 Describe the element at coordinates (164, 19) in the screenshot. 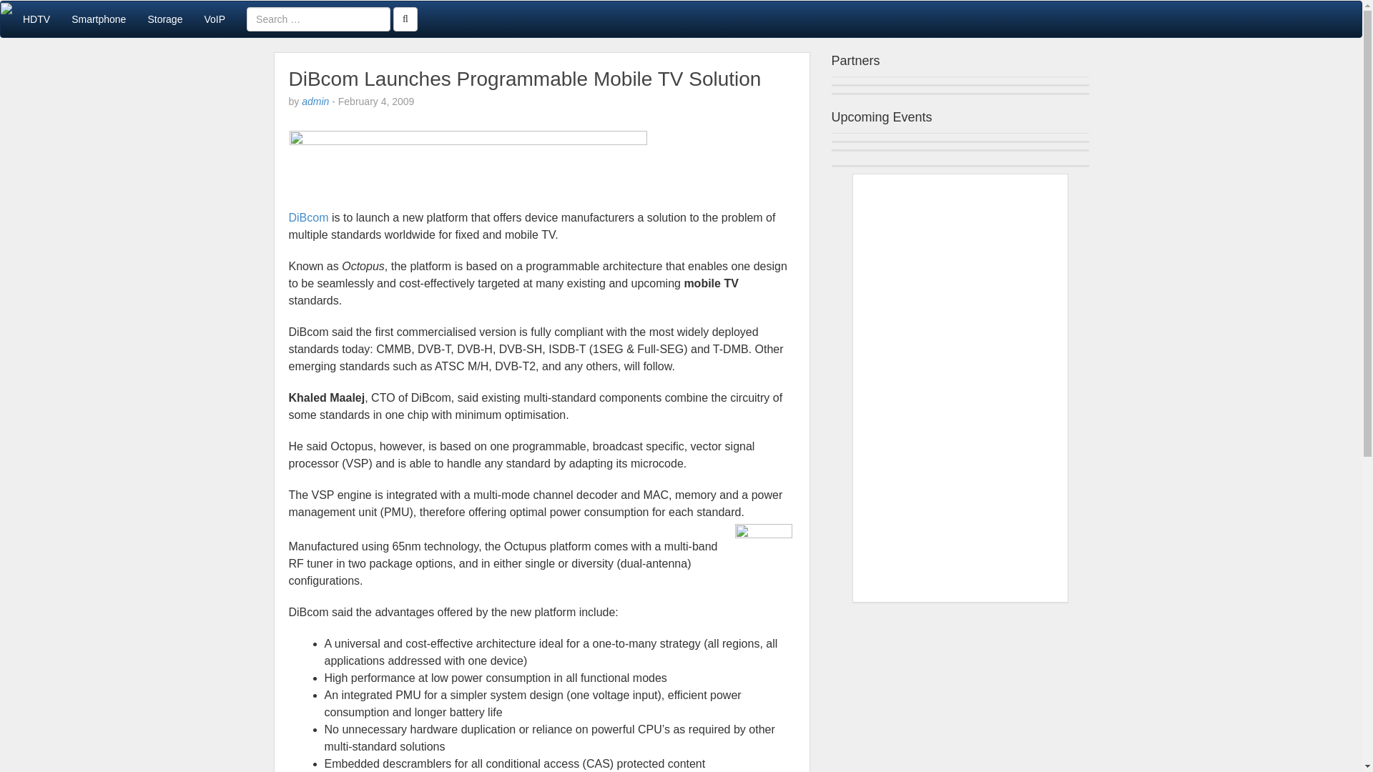

I see `Storage` at that location.